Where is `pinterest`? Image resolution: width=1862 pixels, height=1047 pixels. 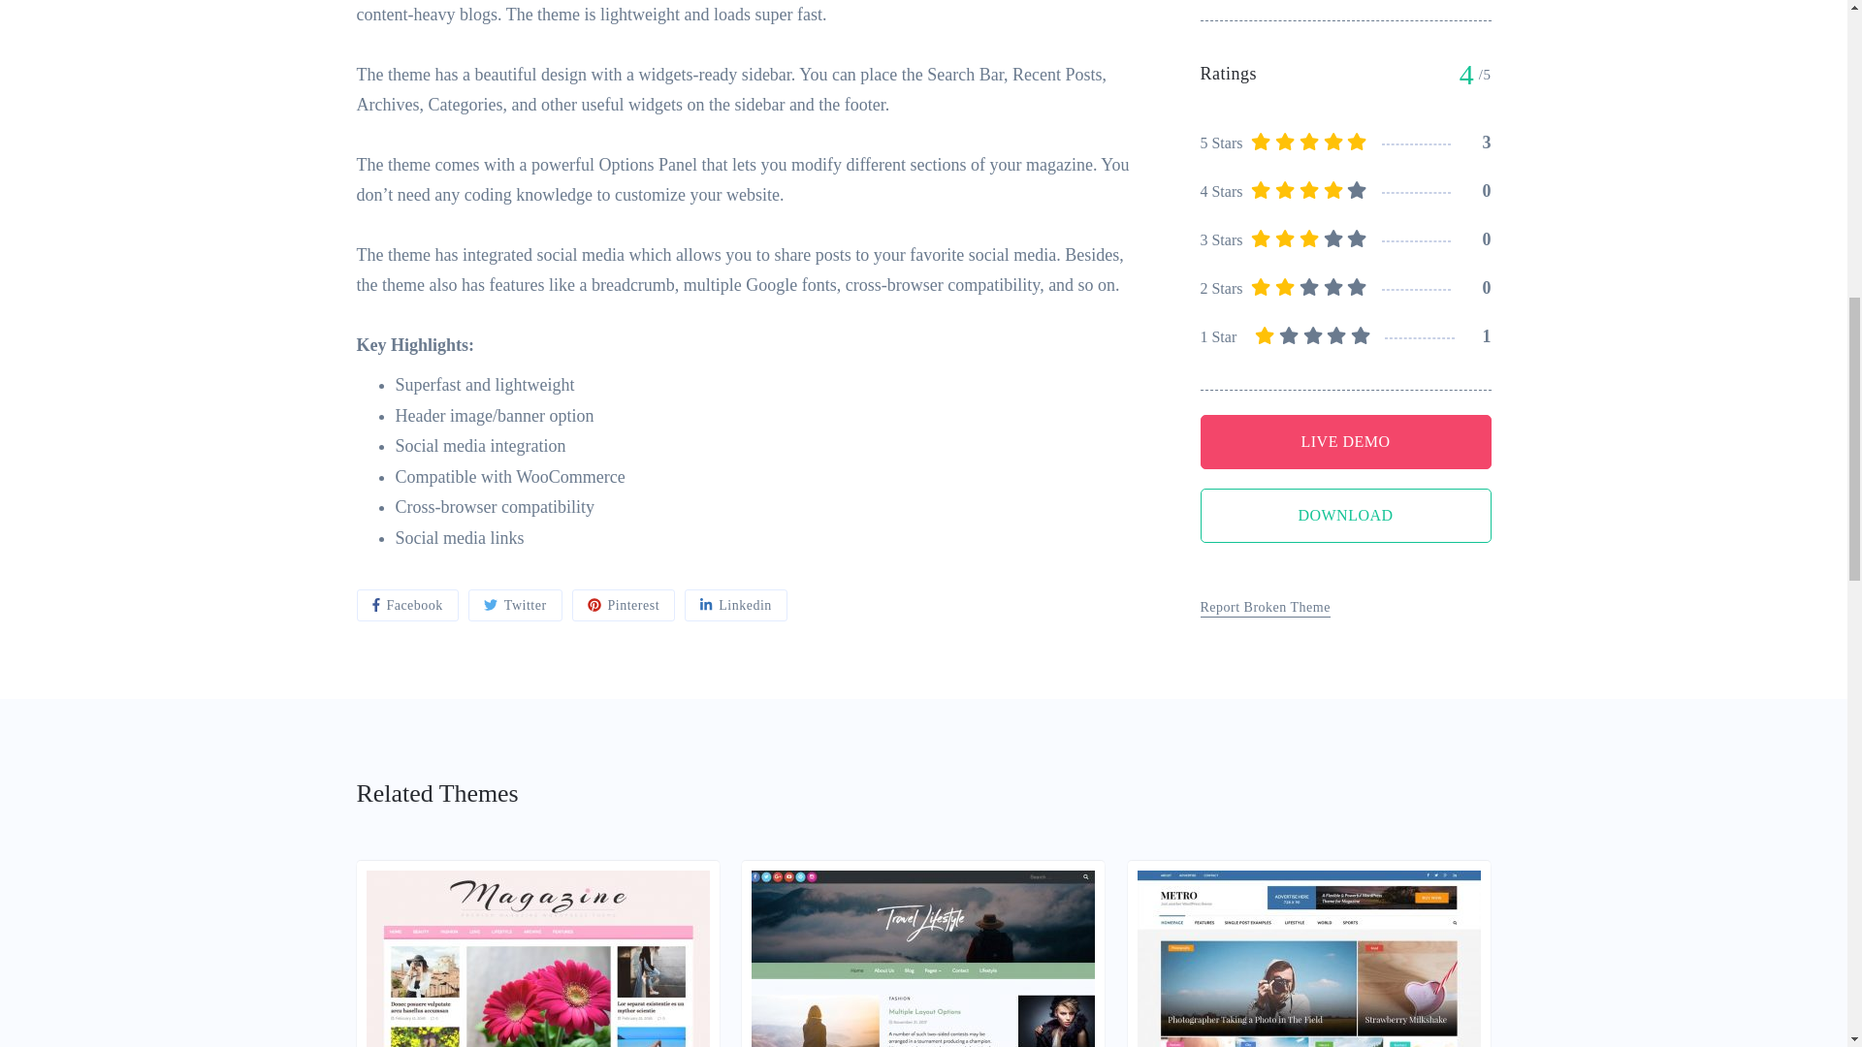 pinterest is located at coordinates (623, 605).